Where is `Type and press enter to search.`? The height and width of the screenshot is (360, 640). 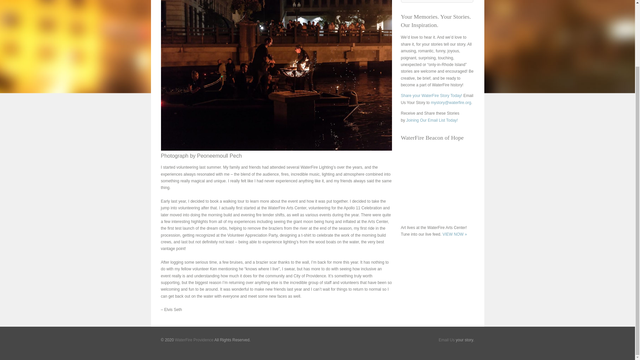
Type and press enter to search. is located at coordinates (437, 1).